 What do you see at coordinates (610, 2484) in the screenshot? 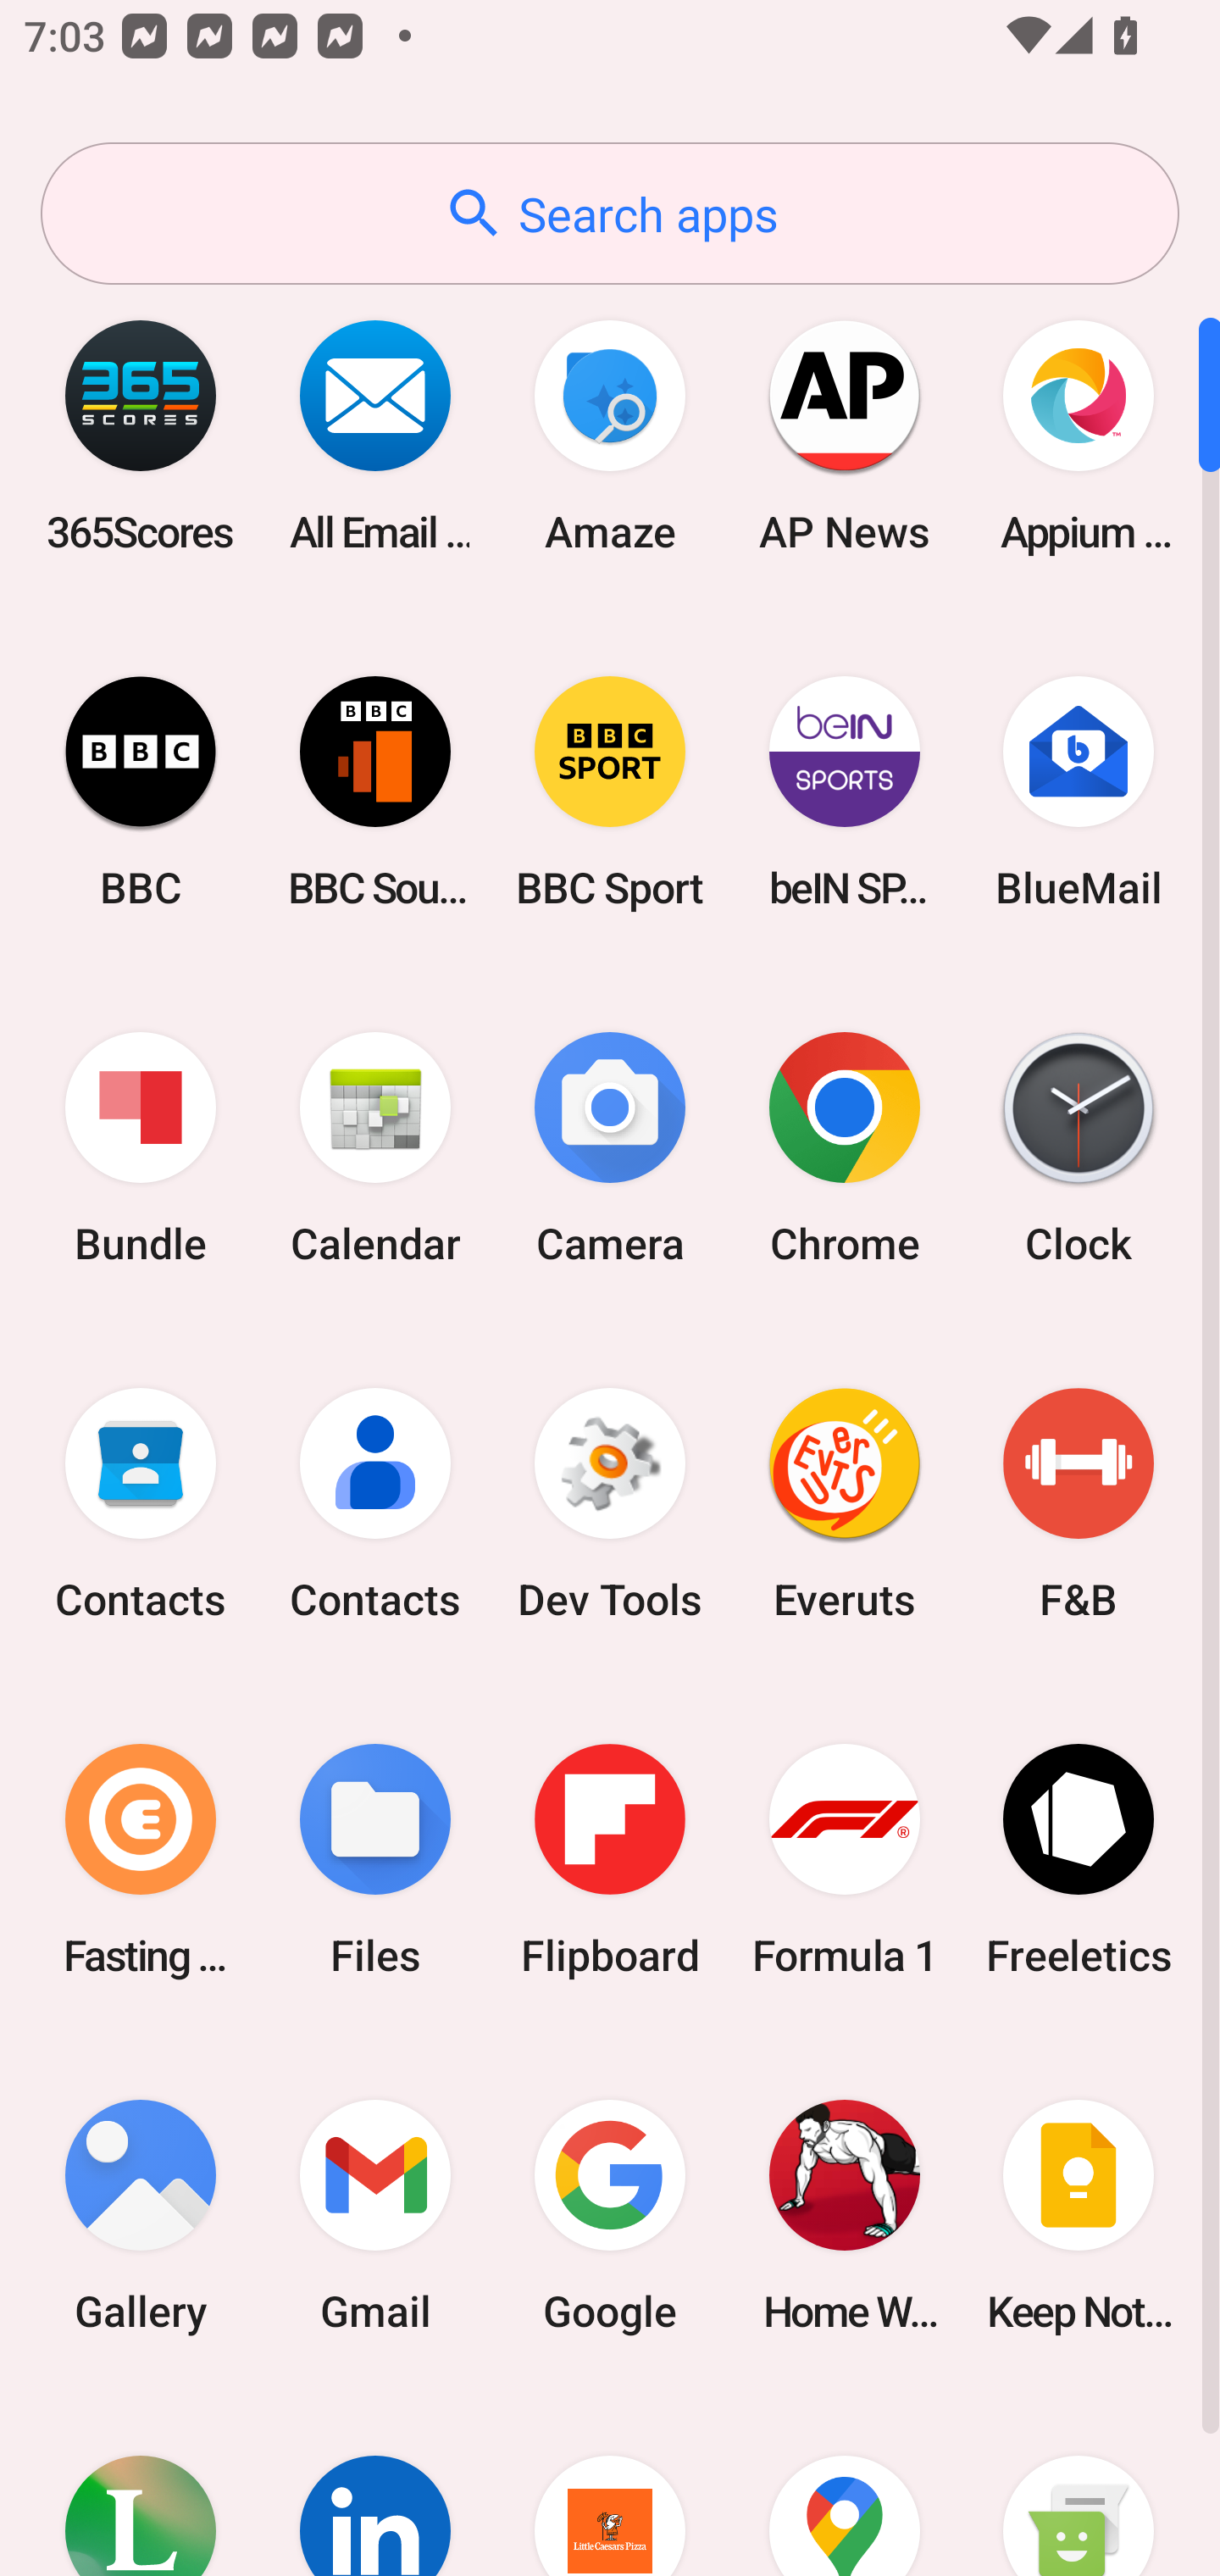
I see `Little Caesars Pizza` at bounding box center [610, 2484].